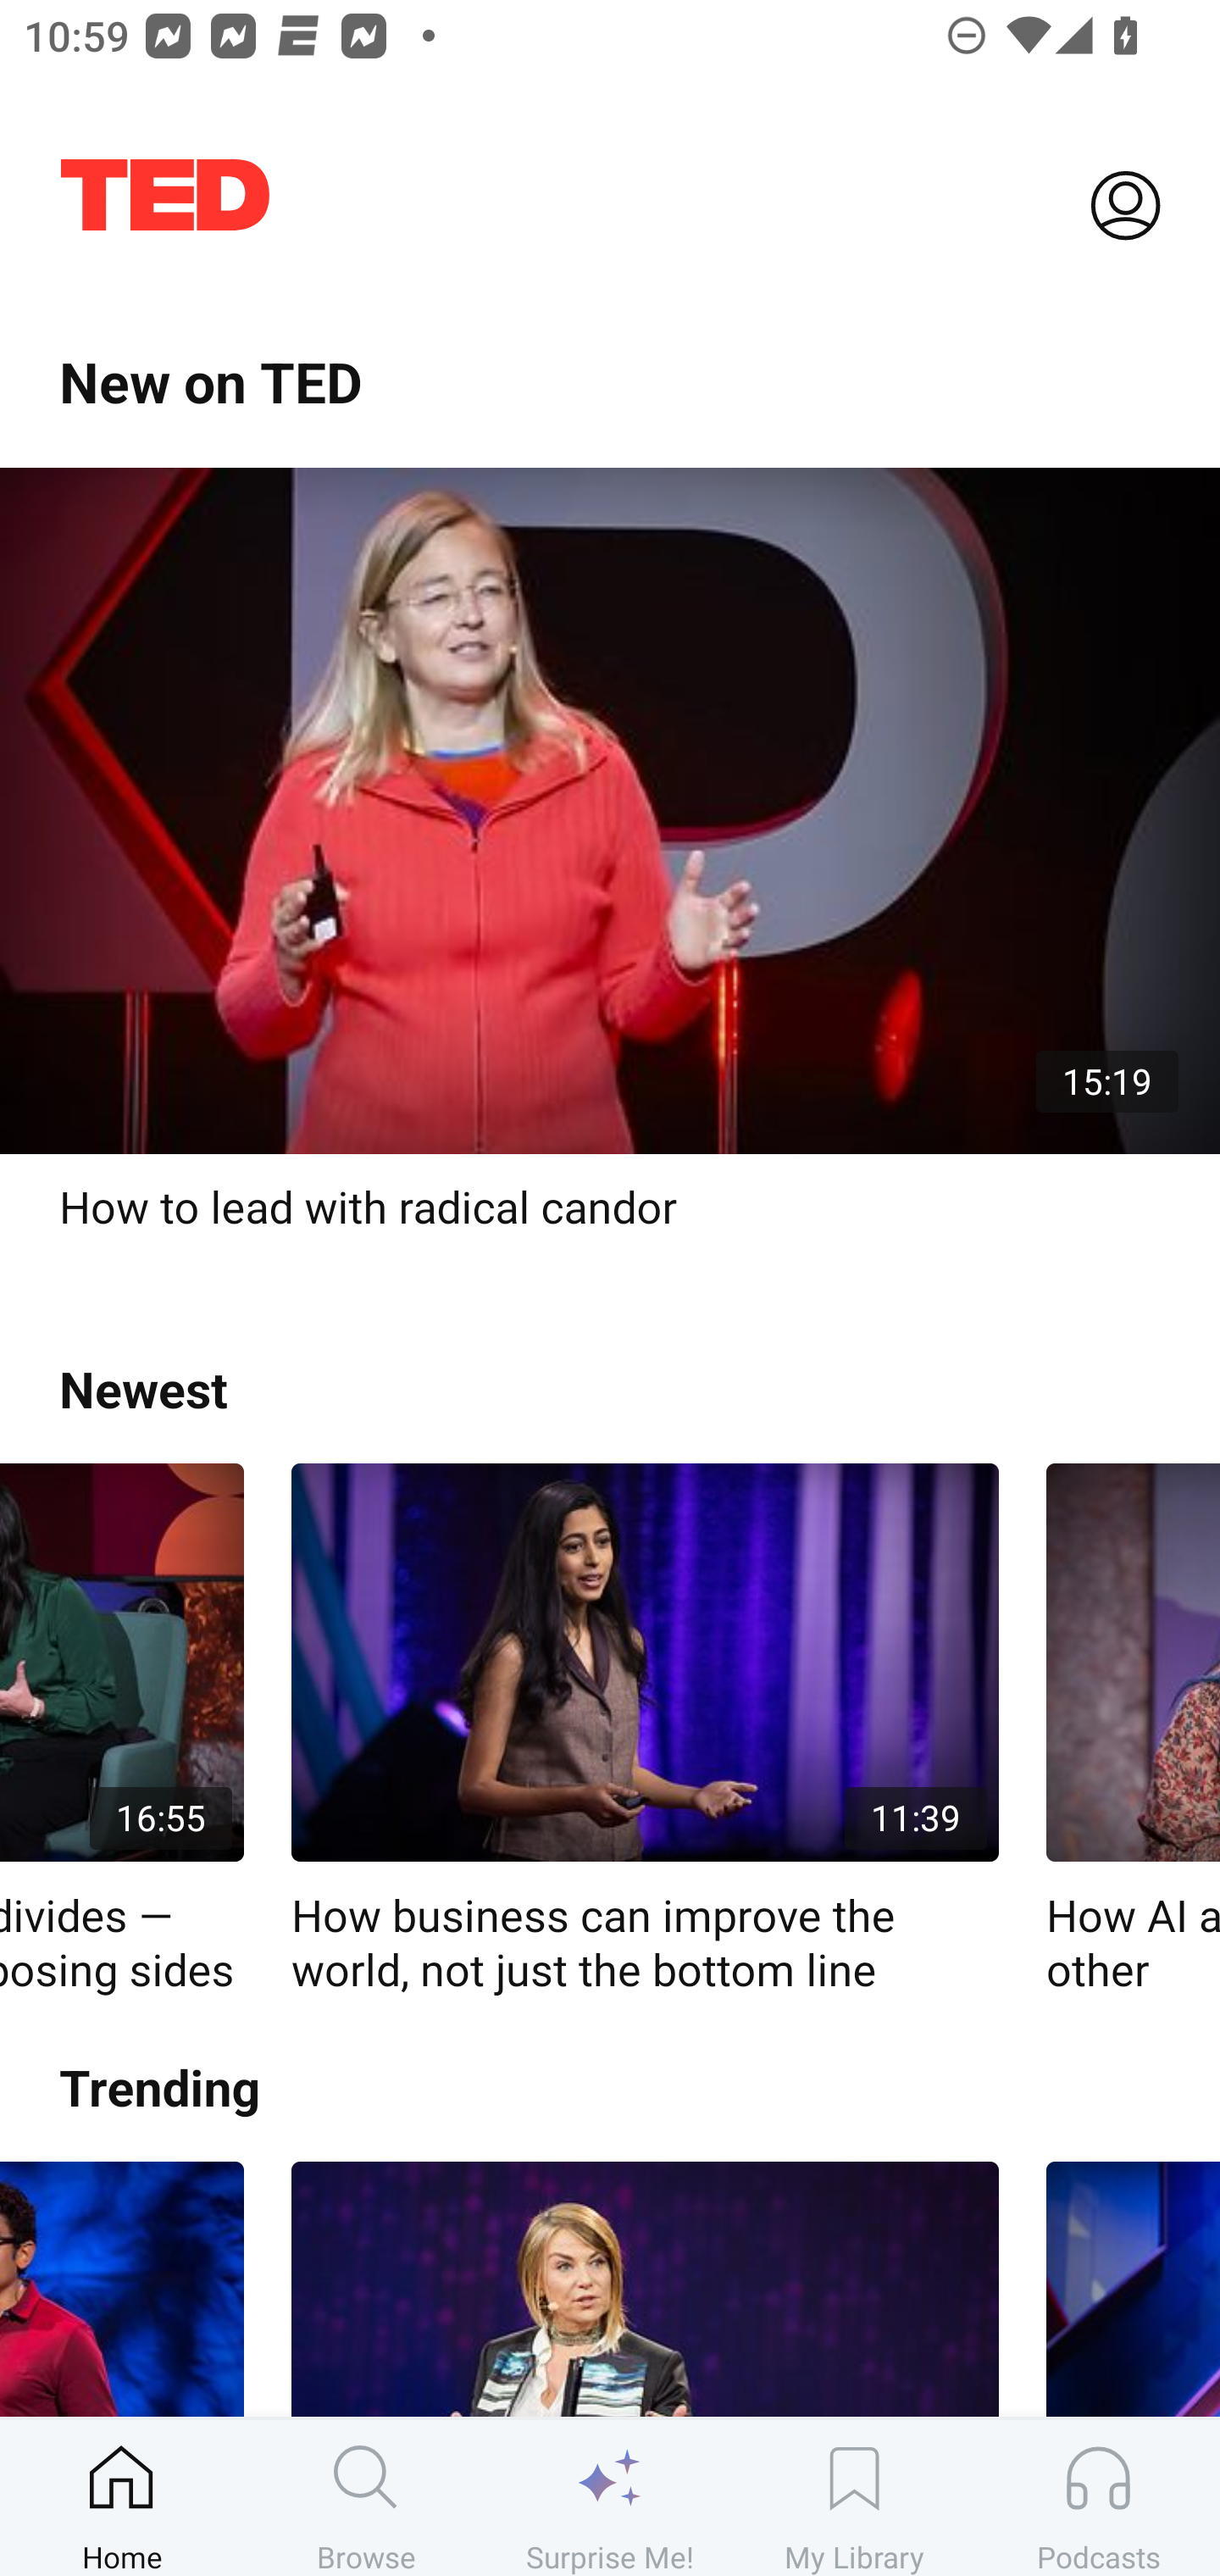  What do you see at coordinates (854, 2497) in the screenshot?
I see `My Library` at bounding box center [854, 2497].